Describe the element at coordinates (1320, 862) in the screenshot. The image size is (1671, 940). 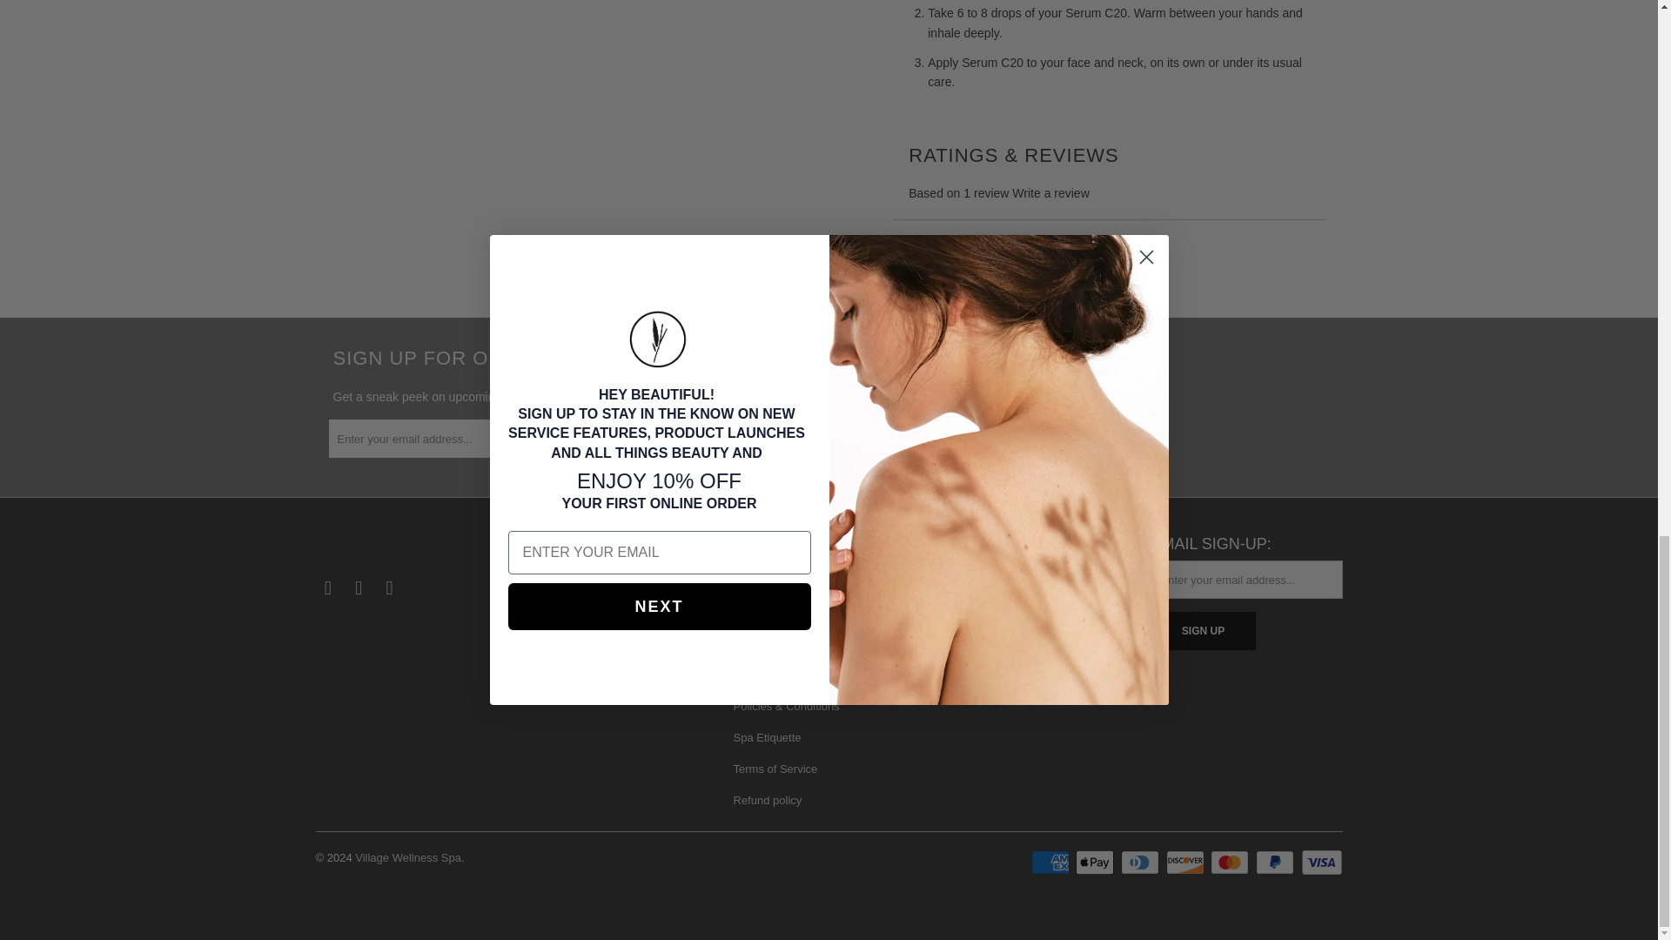
I see `Visa` at that location.